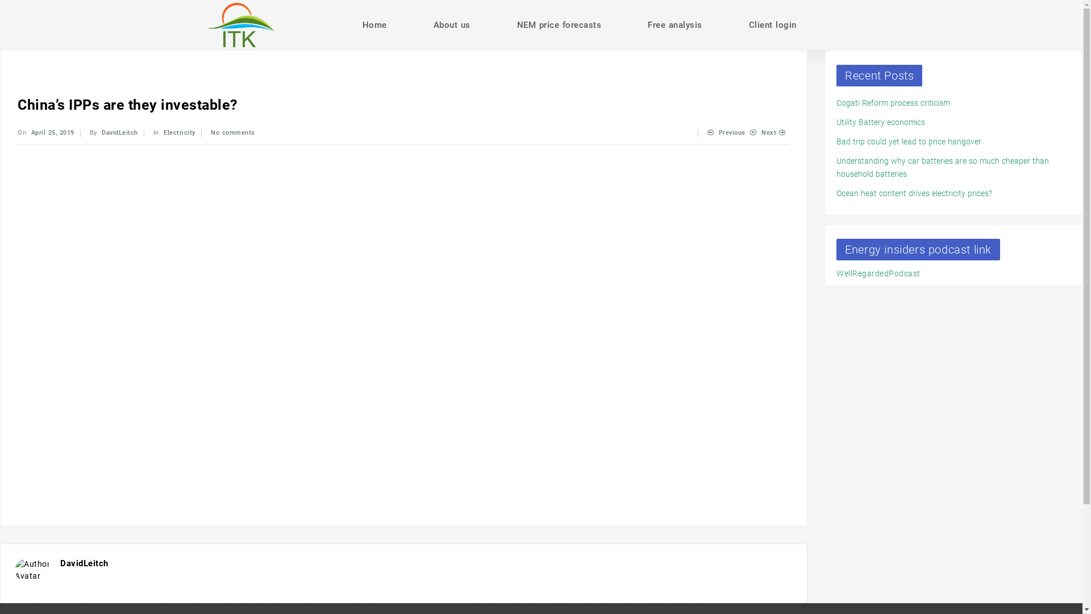 Image resolution: width=1091 pixels, height=614 pixels. I want to click on Cogati Reform process criticism, so click(893, 103).